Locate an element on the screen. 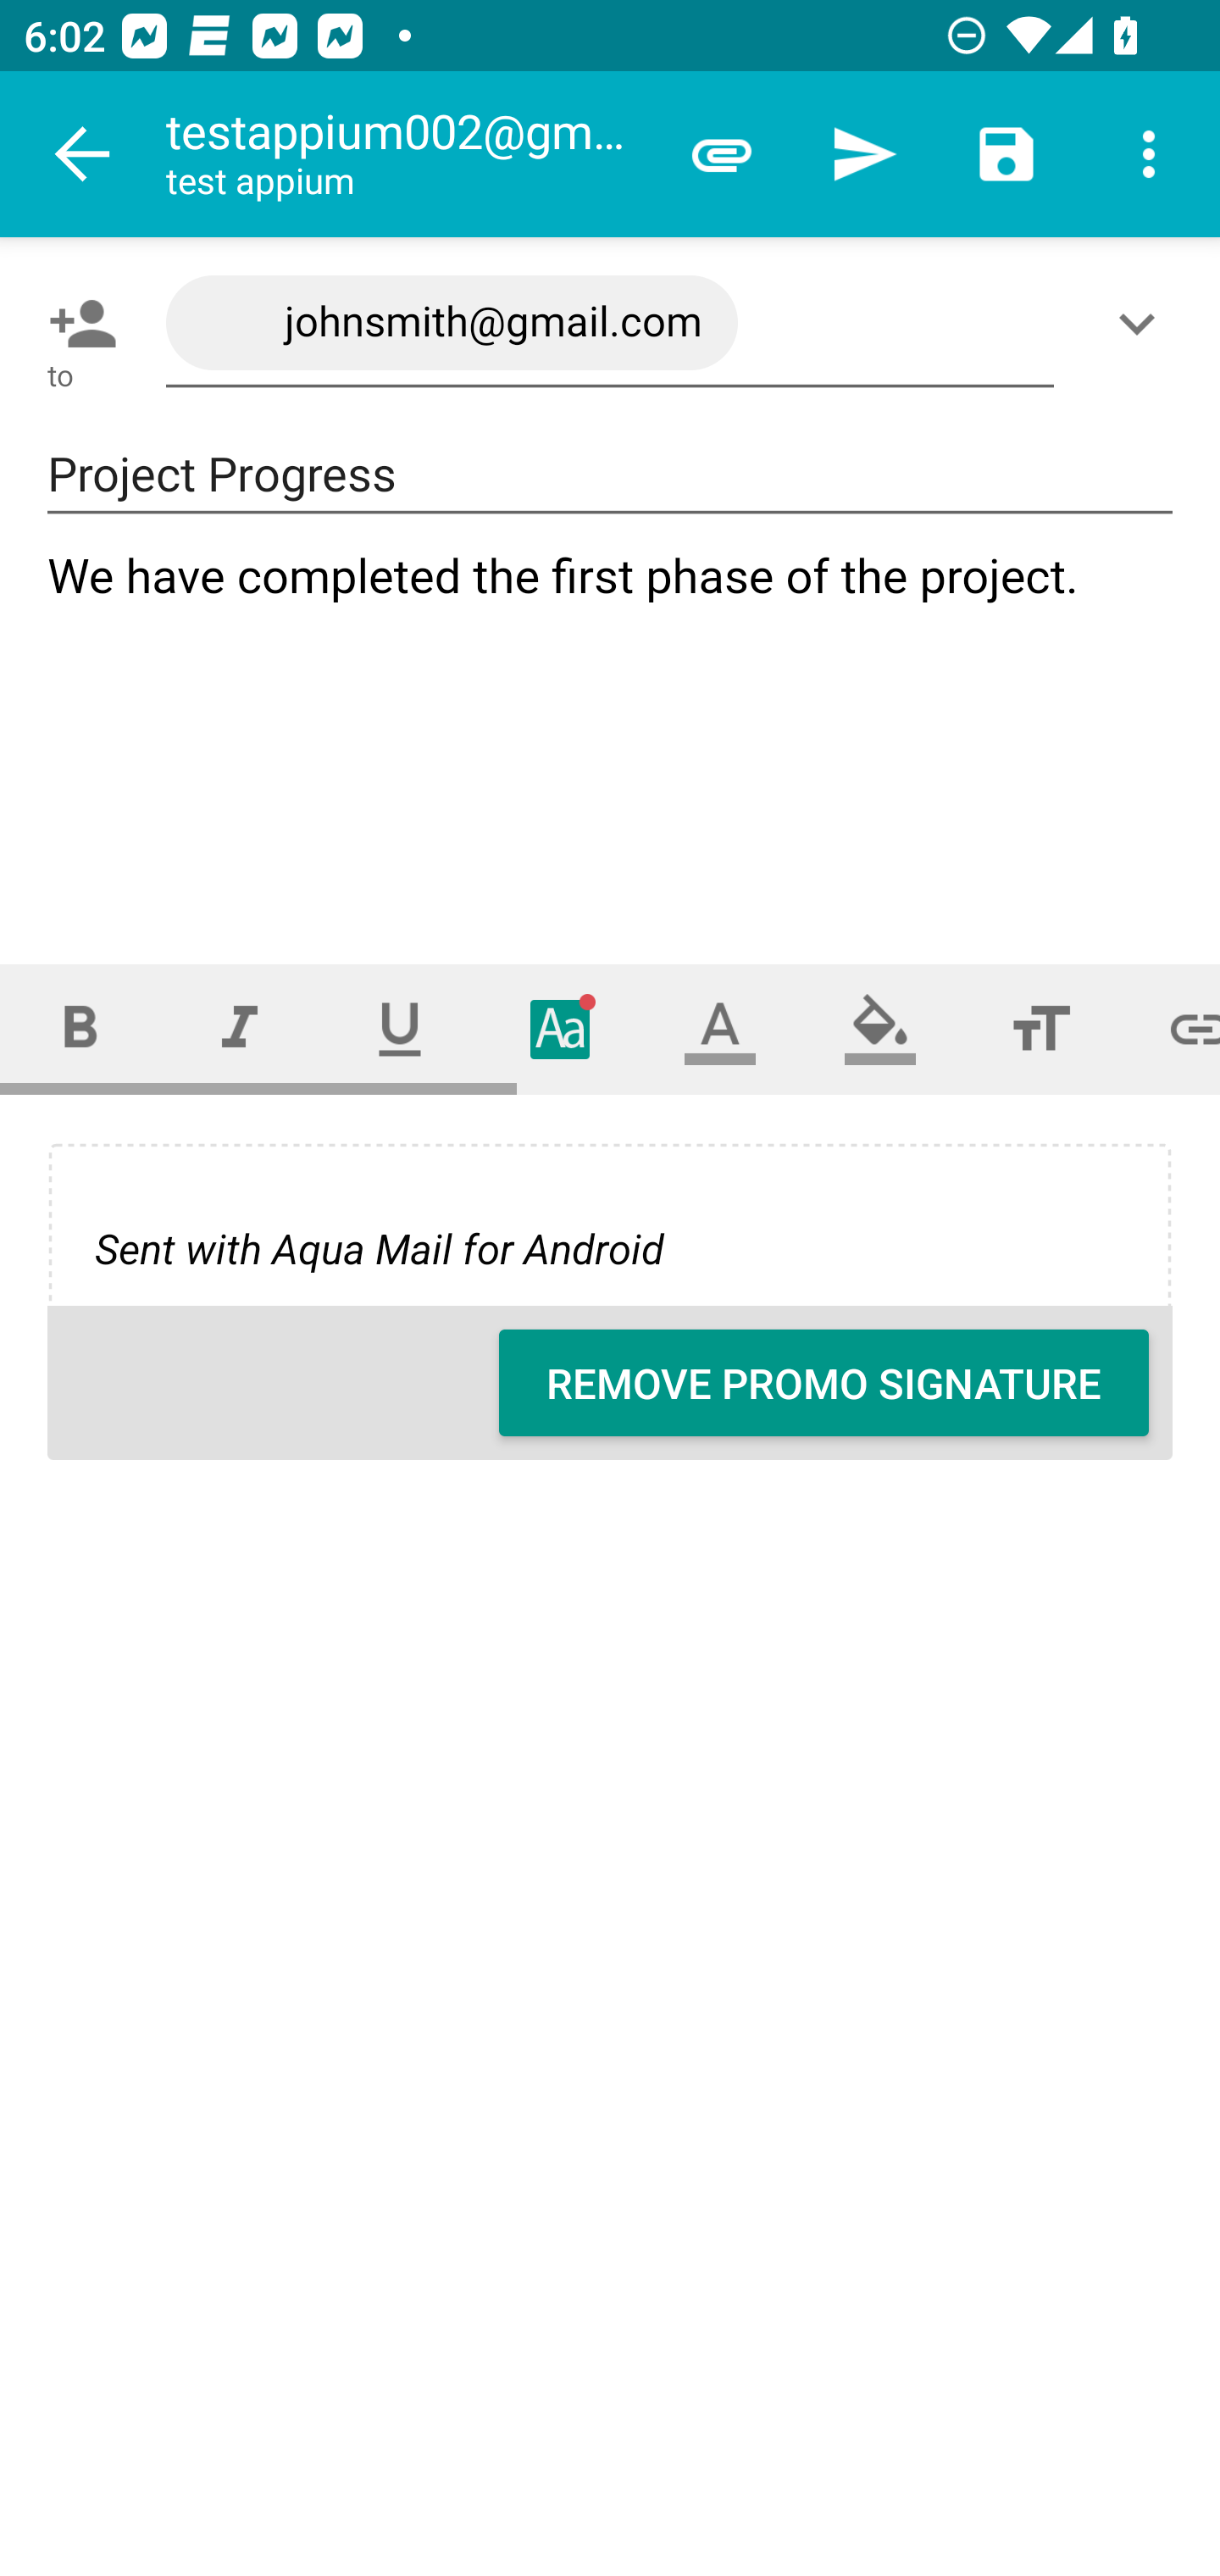 This screenshot has width=1220, height=2576. REMOVE PROMO SIGNATURE is located at coordinates (823, 1383).